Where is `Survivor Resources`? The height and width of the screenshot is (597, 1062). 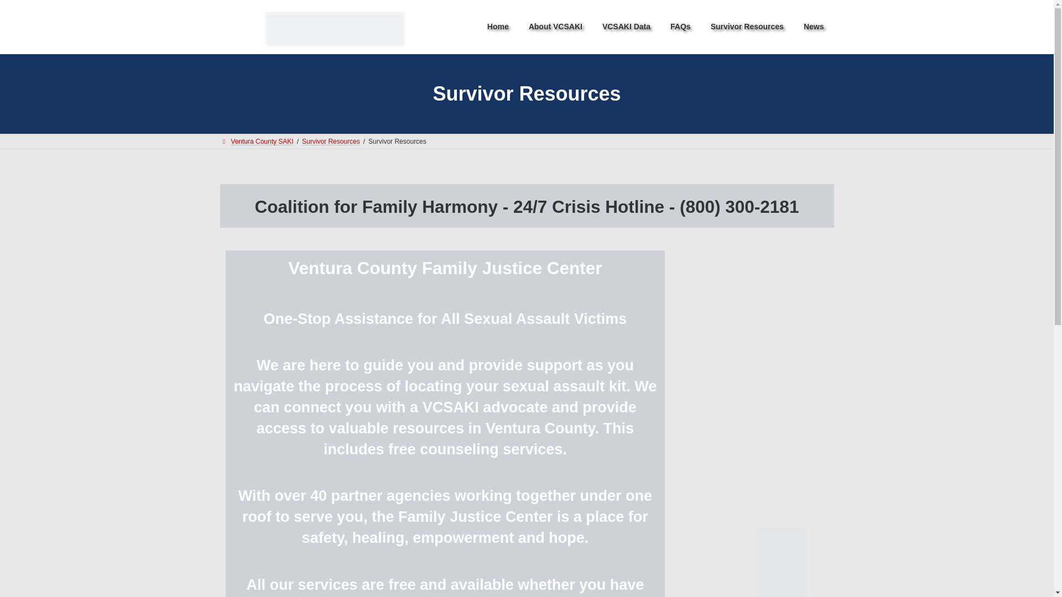
Survivor Resources is located at coordinates (747, 27).